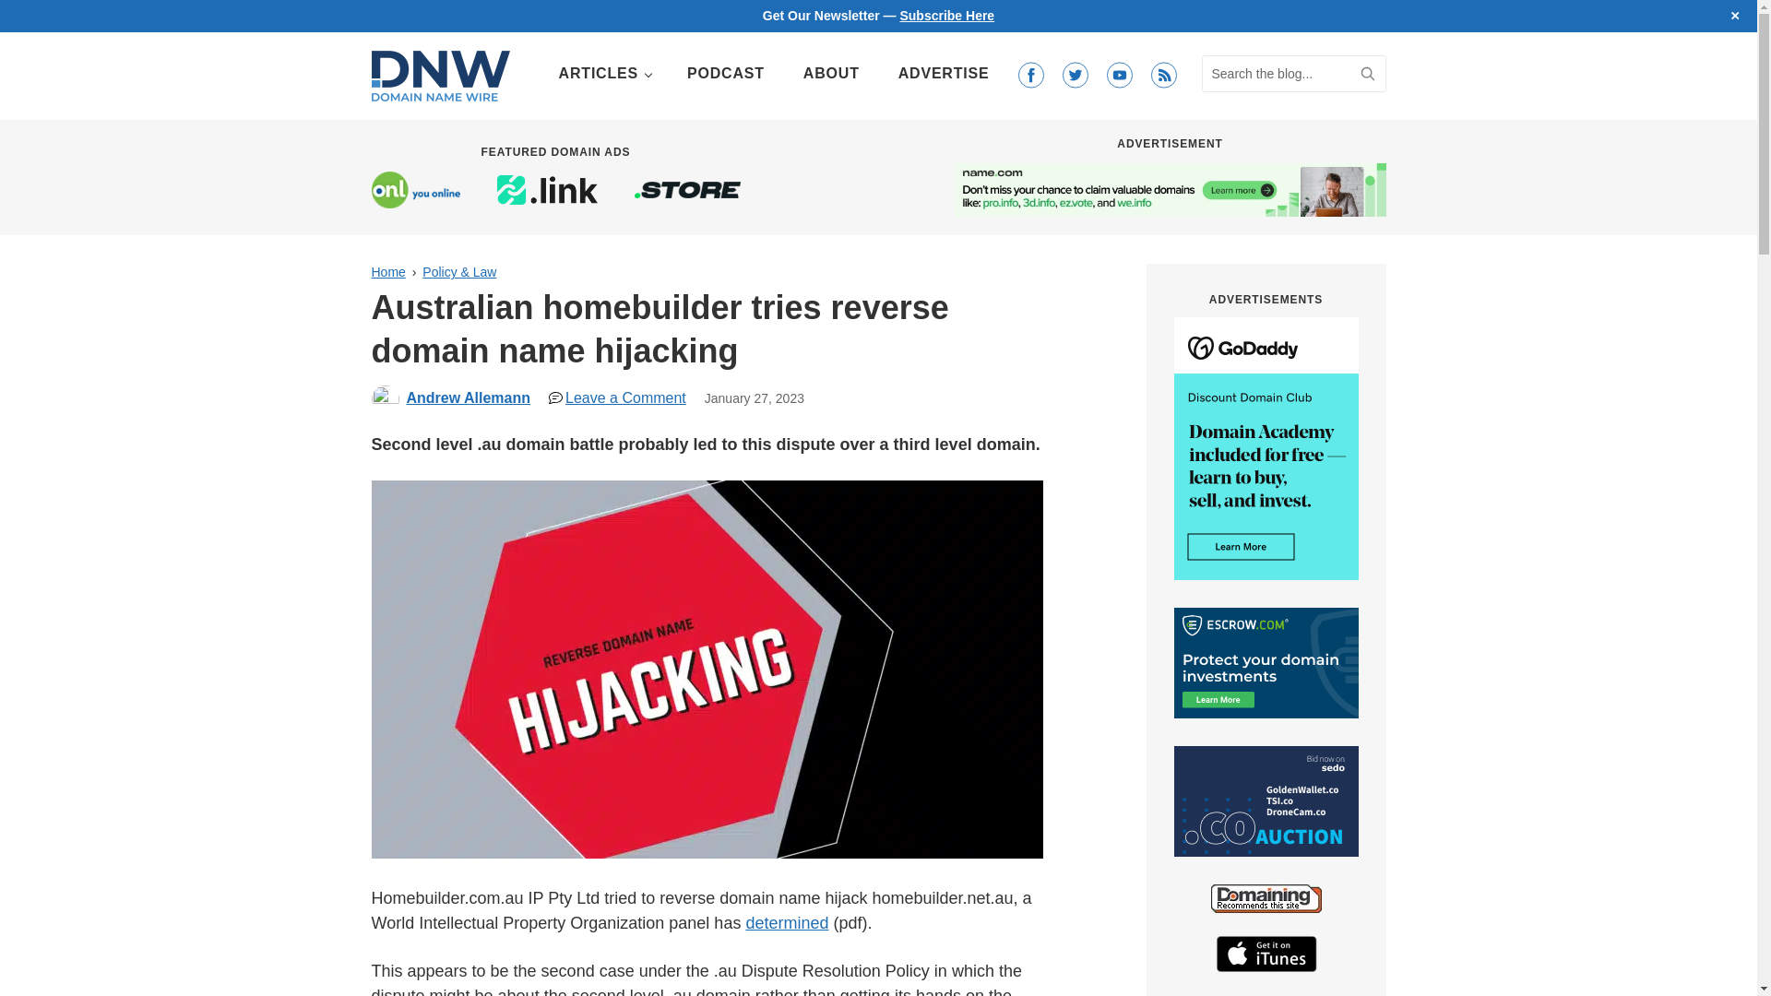 Image resolution: width=1771 pixels, height=996 pixels. What do you see at coordinates (944, 74) in the screenshot?
I see `ADVERTISE` at bounding box center [944, 74].